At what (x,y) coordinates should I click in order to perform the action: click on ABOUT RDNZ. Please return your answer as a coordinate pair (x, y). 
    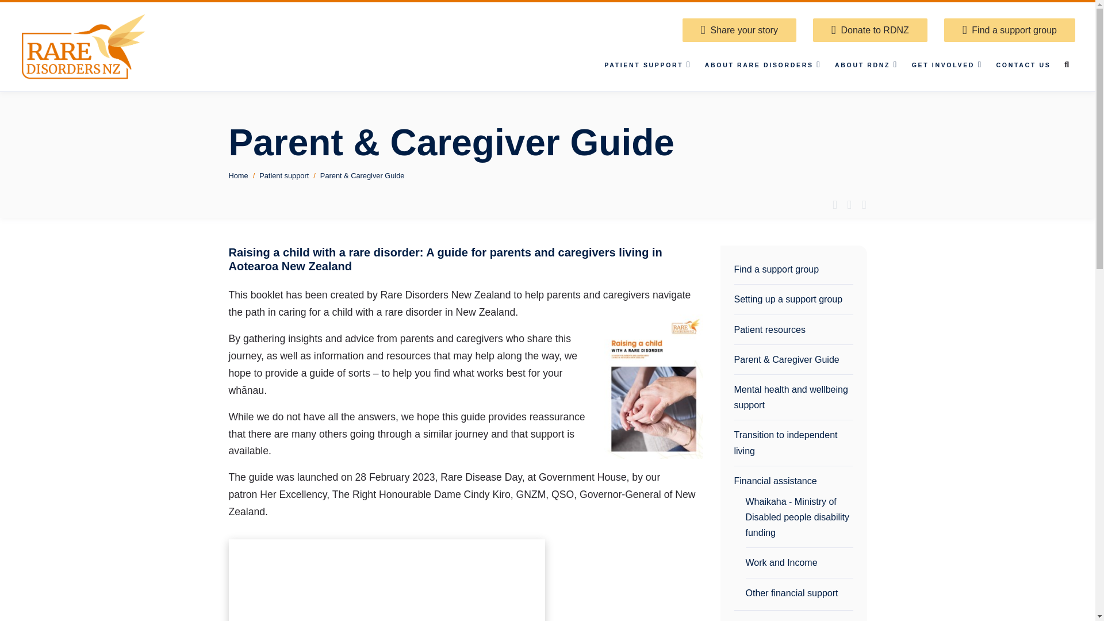
    Looking at the image, I should click on (866, 66).